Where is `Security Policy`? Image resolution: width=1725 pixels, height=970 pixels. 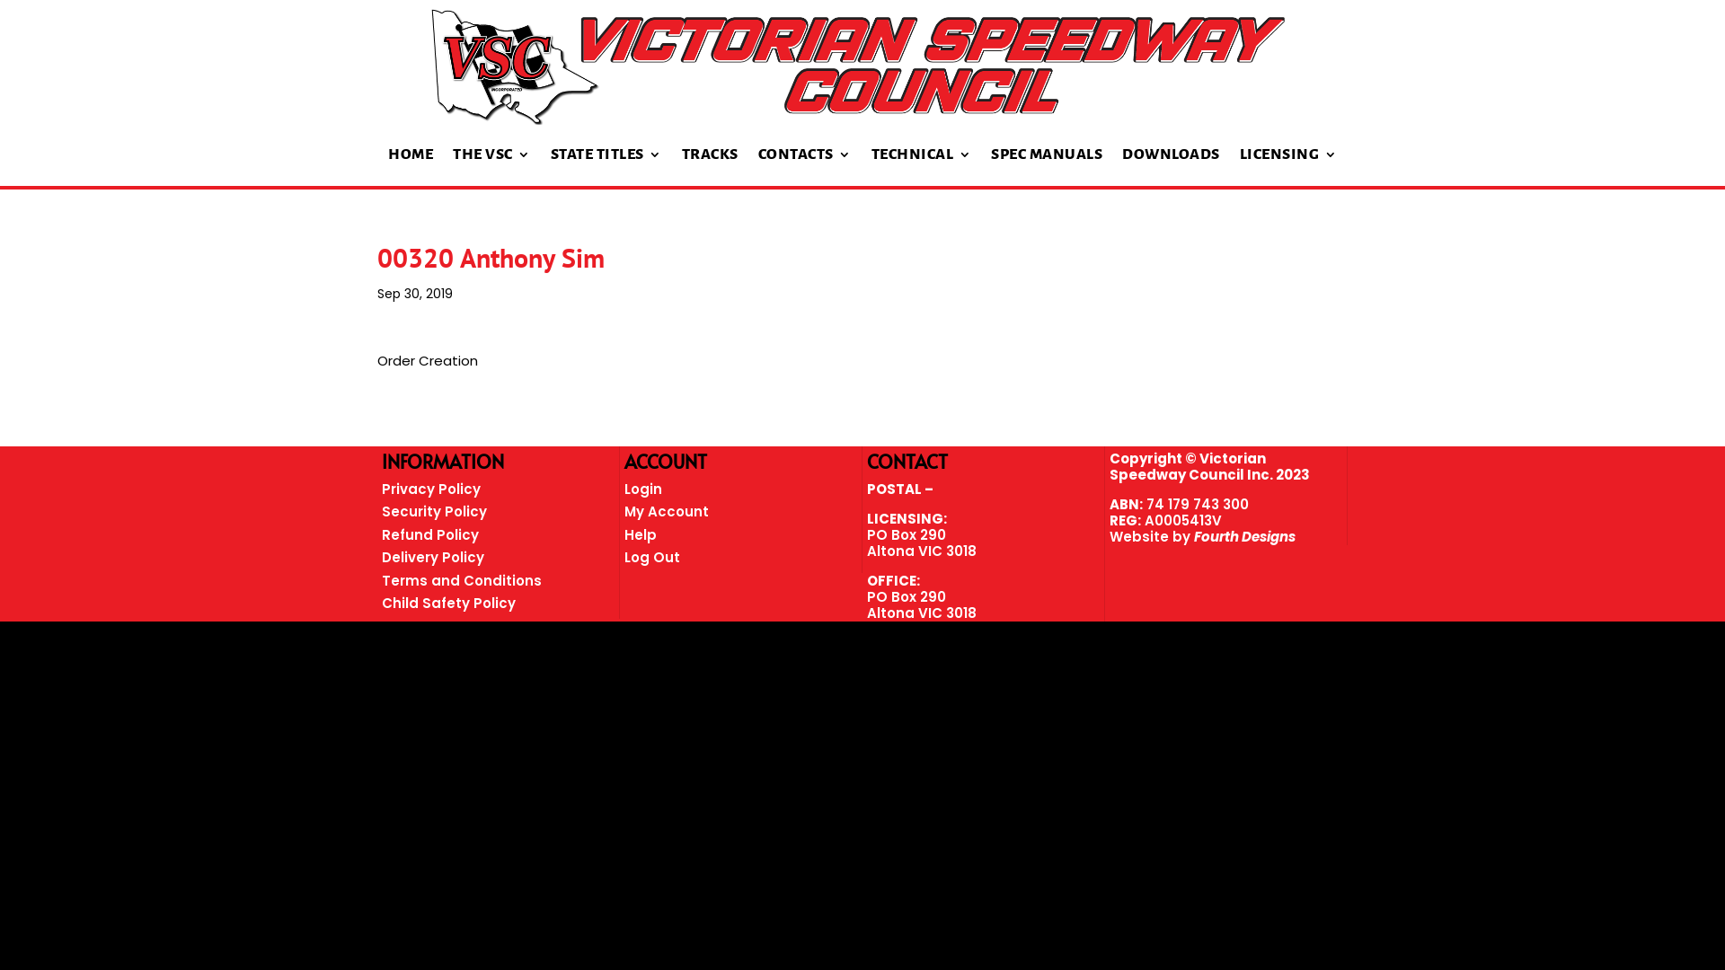
Security Policy is located at coordinates (435, 512).